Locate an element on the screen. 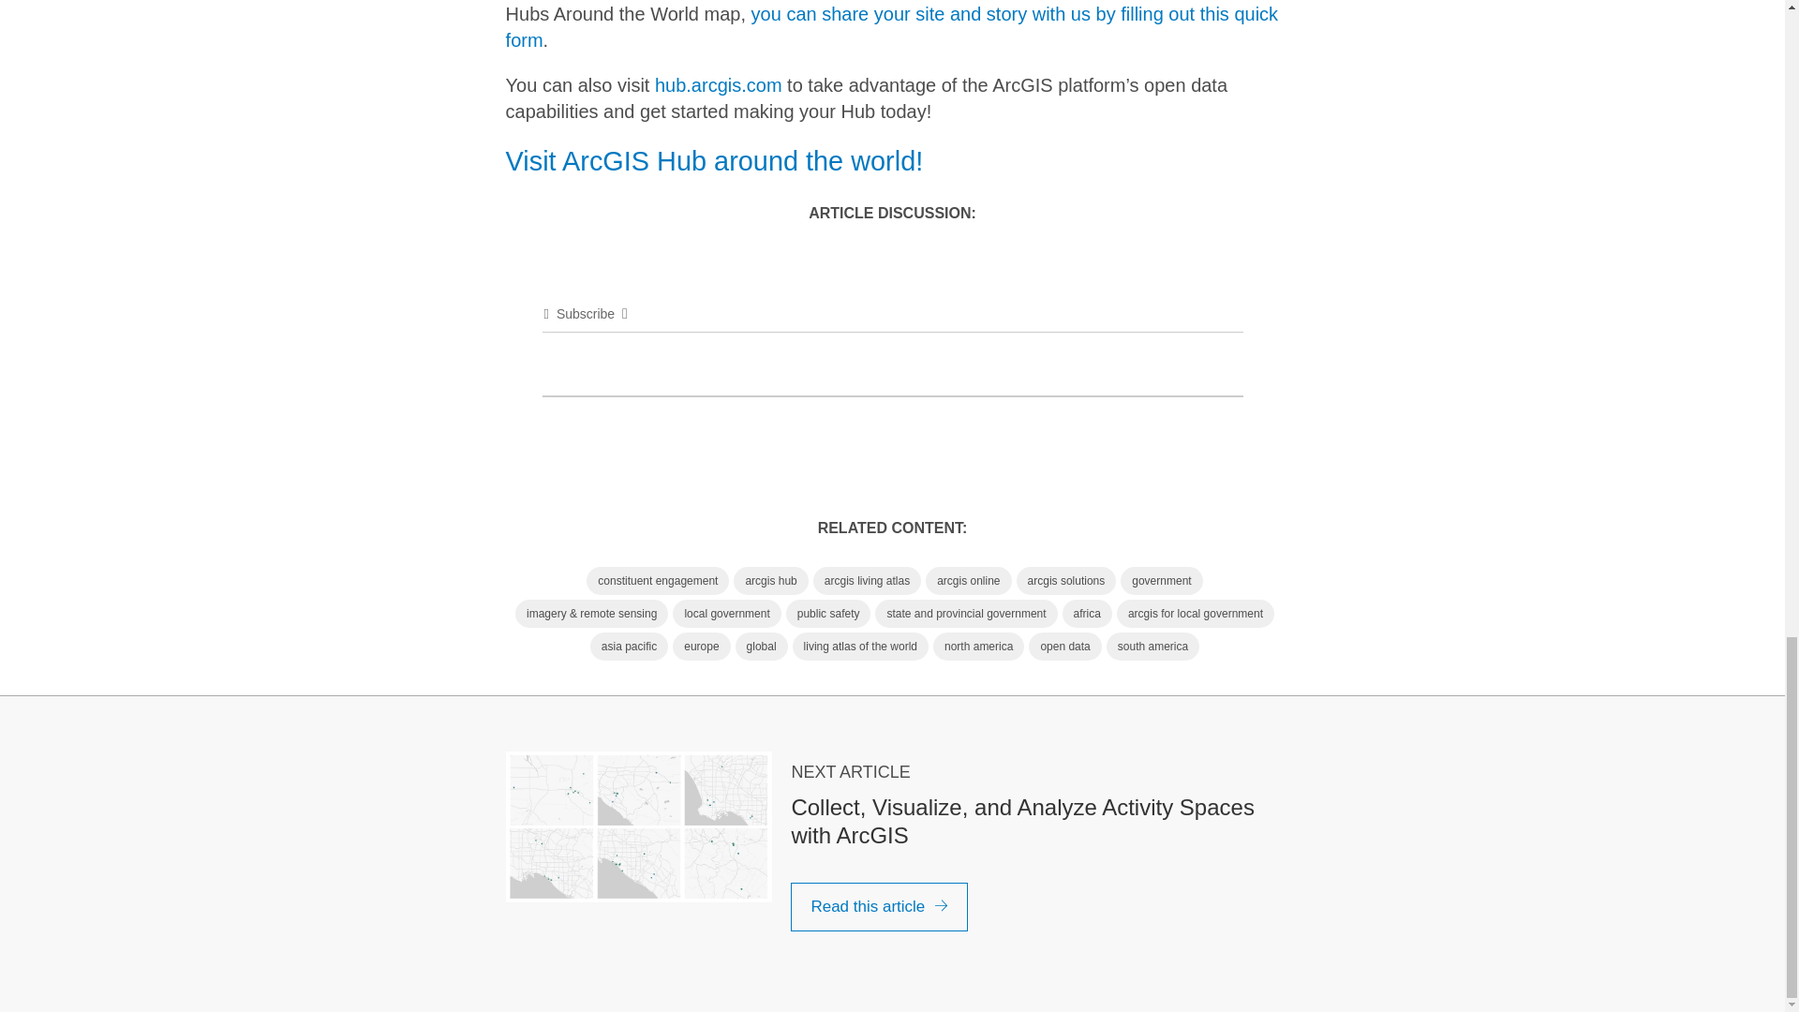 Image resolution: width=1799 pixels, height=1012 pixels. hub.arcgis.com is located at coordinates (718, 84).